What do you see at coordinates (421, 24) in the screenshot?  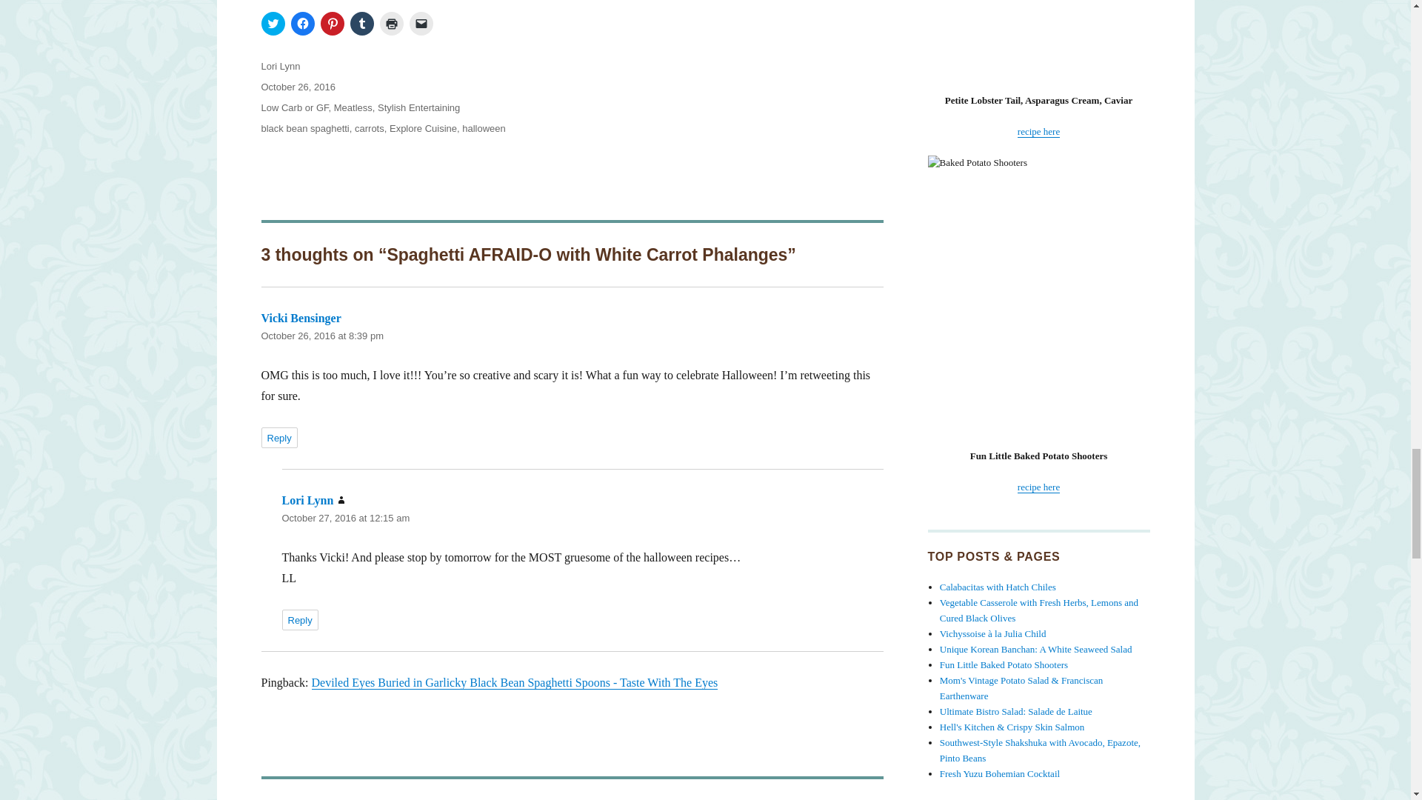 I see `Click to email a link to a friend` at bounding box center [421, 24].